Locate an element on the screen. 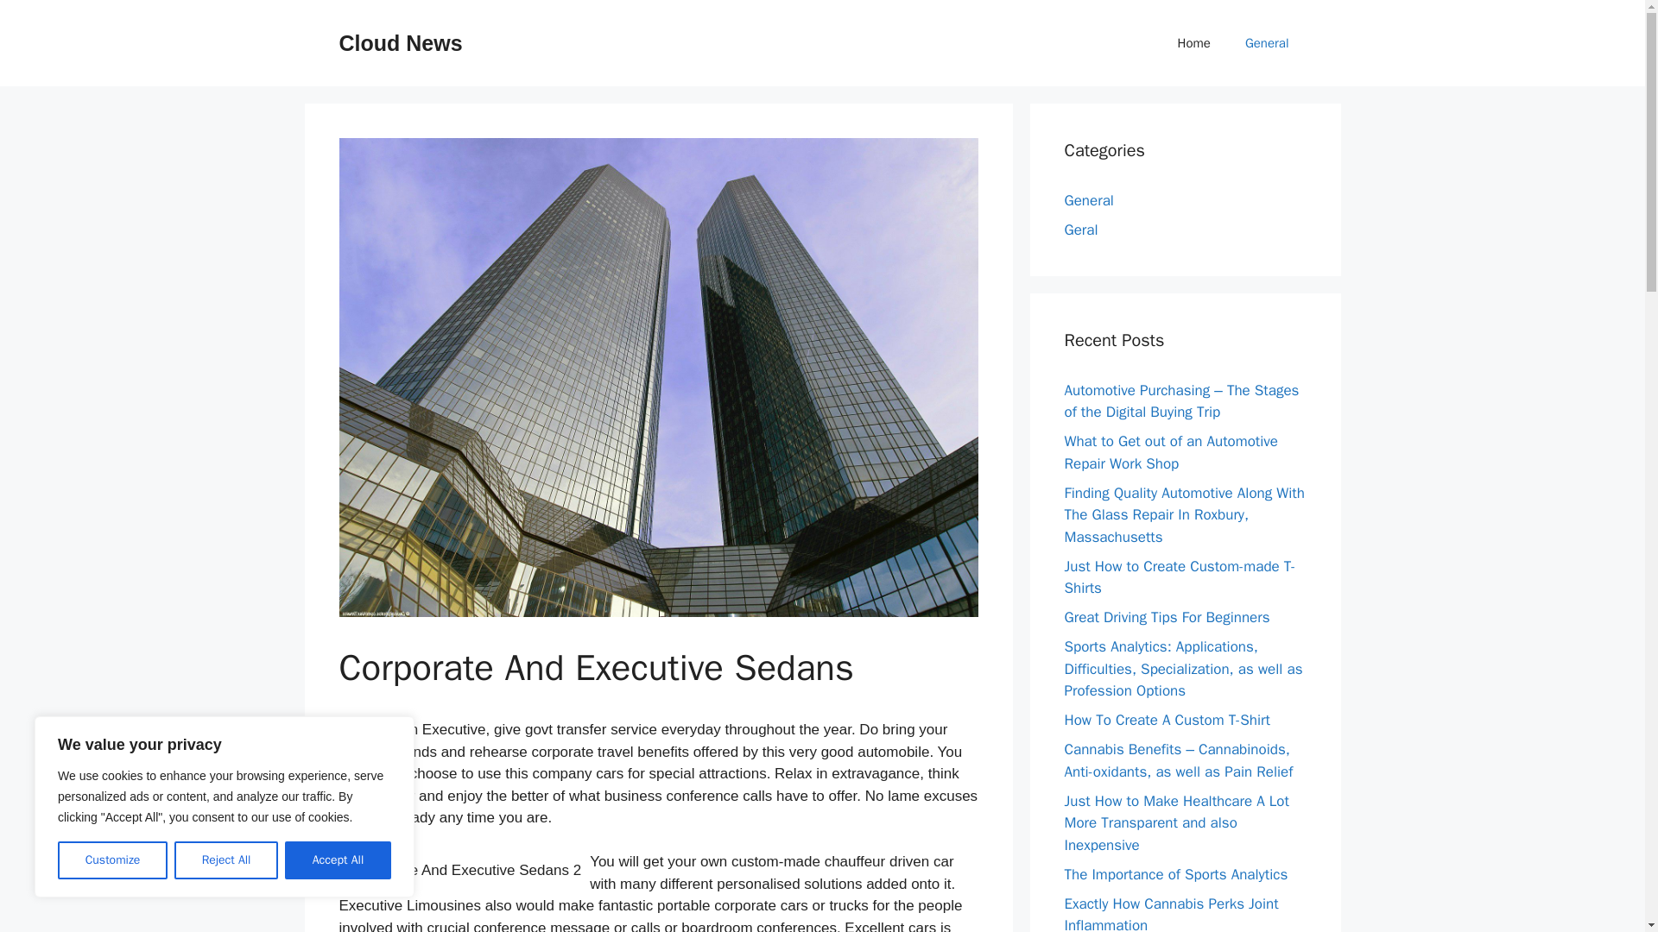 This screenshot has width=1658, height=932. What to Get out of an Automotive Repair Work Shop is located at coordinates (1171, 452).